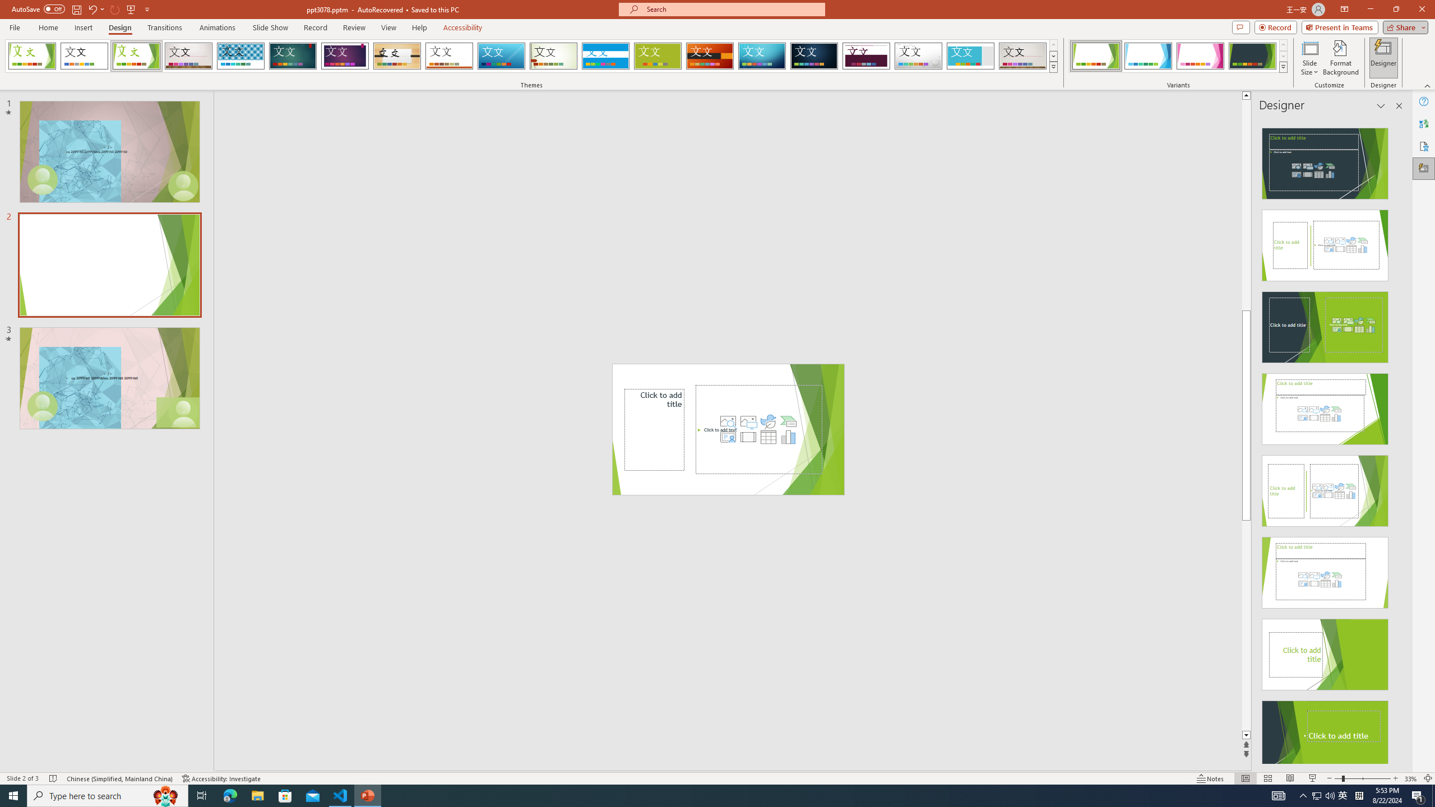 The image size is (1435, 807). Describe the element at coordinates (658, 56) in the screenshot. I see `Basis` at that location.